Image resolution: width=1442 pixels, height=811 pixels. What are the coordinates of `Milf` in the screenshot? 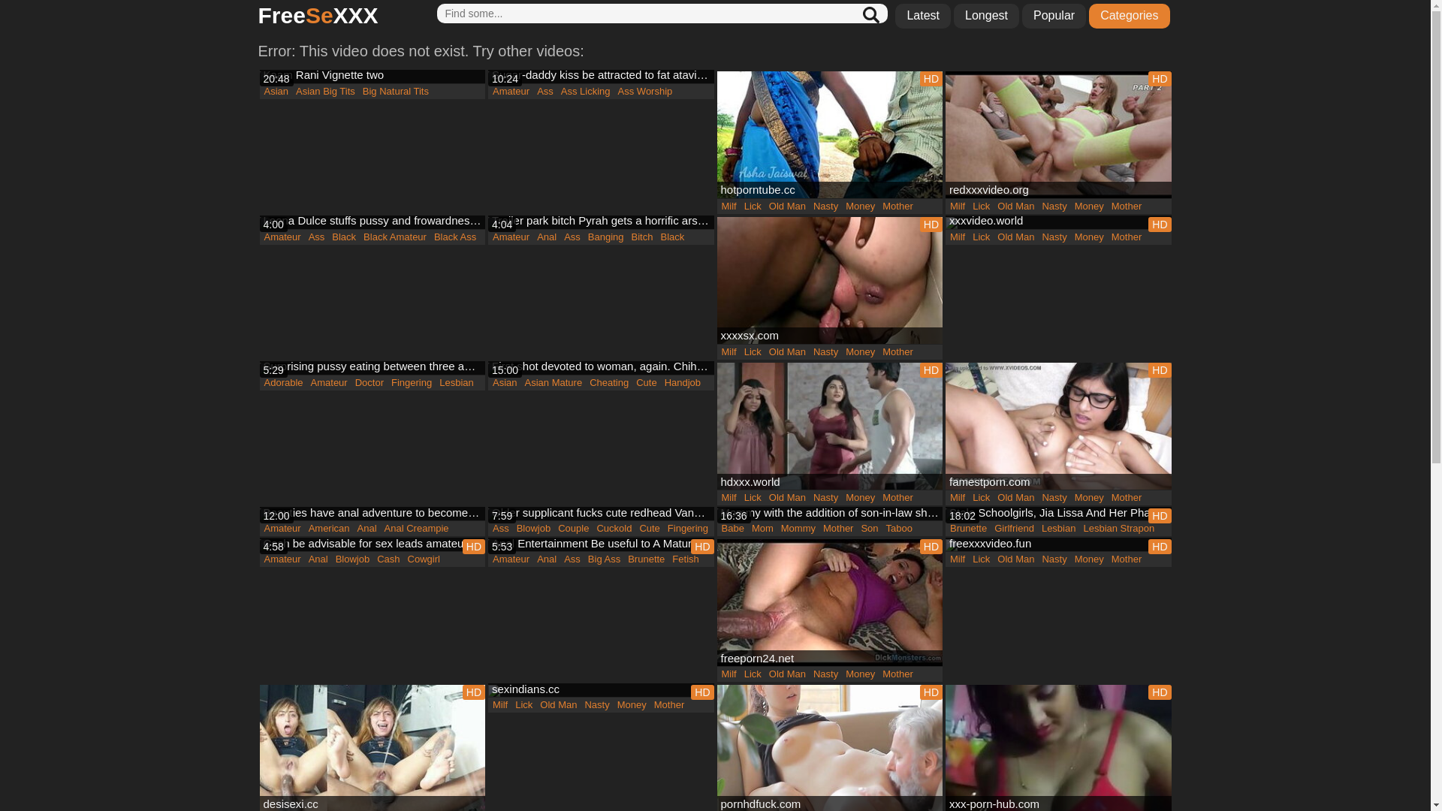 It's located at (958, 559).